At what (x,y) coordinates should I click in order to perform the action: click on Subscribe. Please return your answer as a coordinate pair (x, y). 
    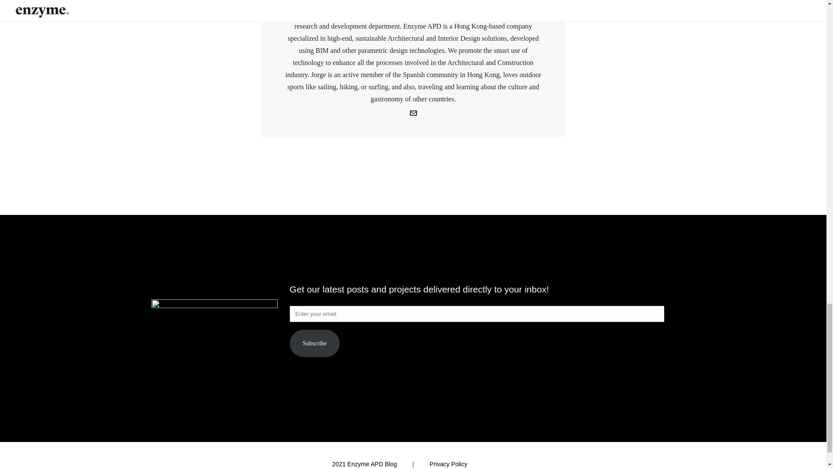
    Looking at the image, I should click on (315, 343).